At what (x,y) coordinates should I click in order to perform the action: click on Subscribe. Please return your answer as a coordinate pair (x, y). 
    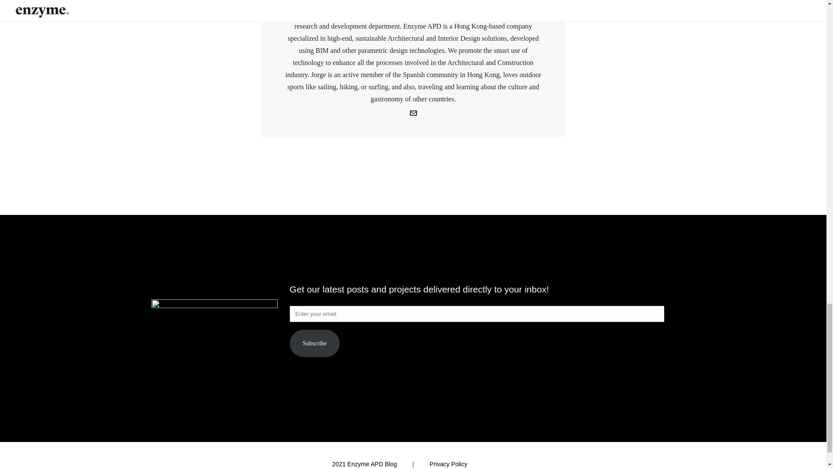
    Looking at the image, I should click on (315, 343).